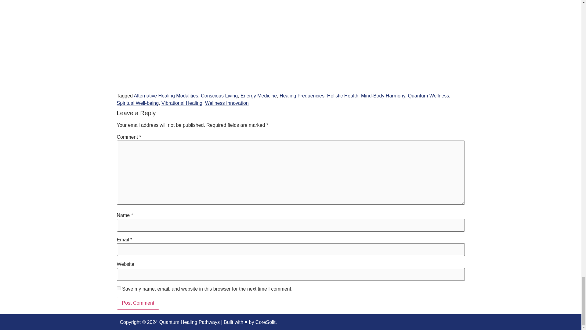  Describe the element at coordinates (219, 95) in the screenshot. I see `Conscious Living` at that location.